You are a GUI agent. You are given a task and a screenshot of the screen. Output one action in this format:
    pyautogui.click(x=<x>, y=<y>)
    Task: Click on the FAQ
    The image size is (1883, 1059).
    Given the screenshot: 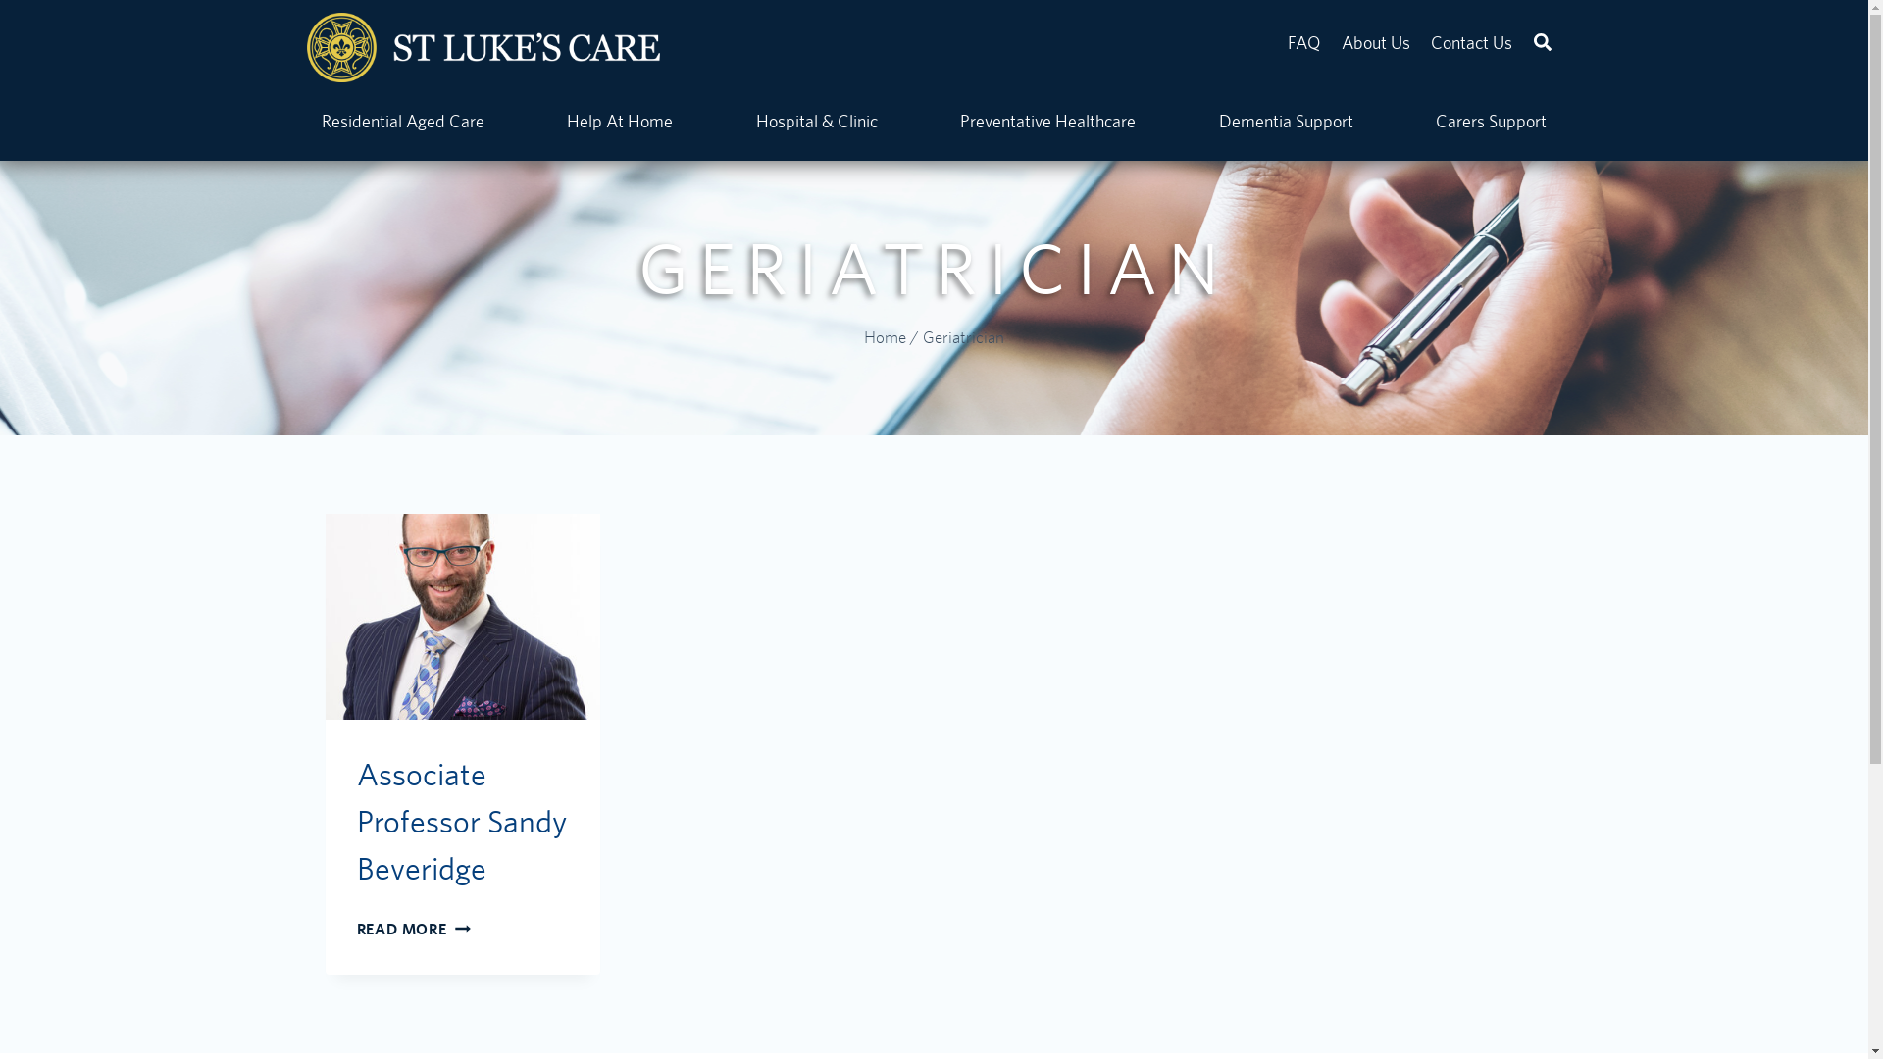 What is the action you would take?
    pyautogui.click(x=1304, y=43)
    